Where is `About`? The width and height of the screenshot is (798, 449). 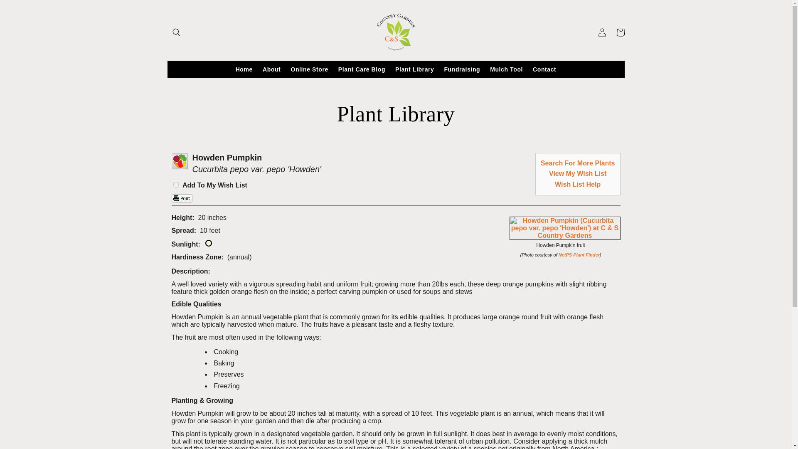
About is located at coordinates (272, 69).